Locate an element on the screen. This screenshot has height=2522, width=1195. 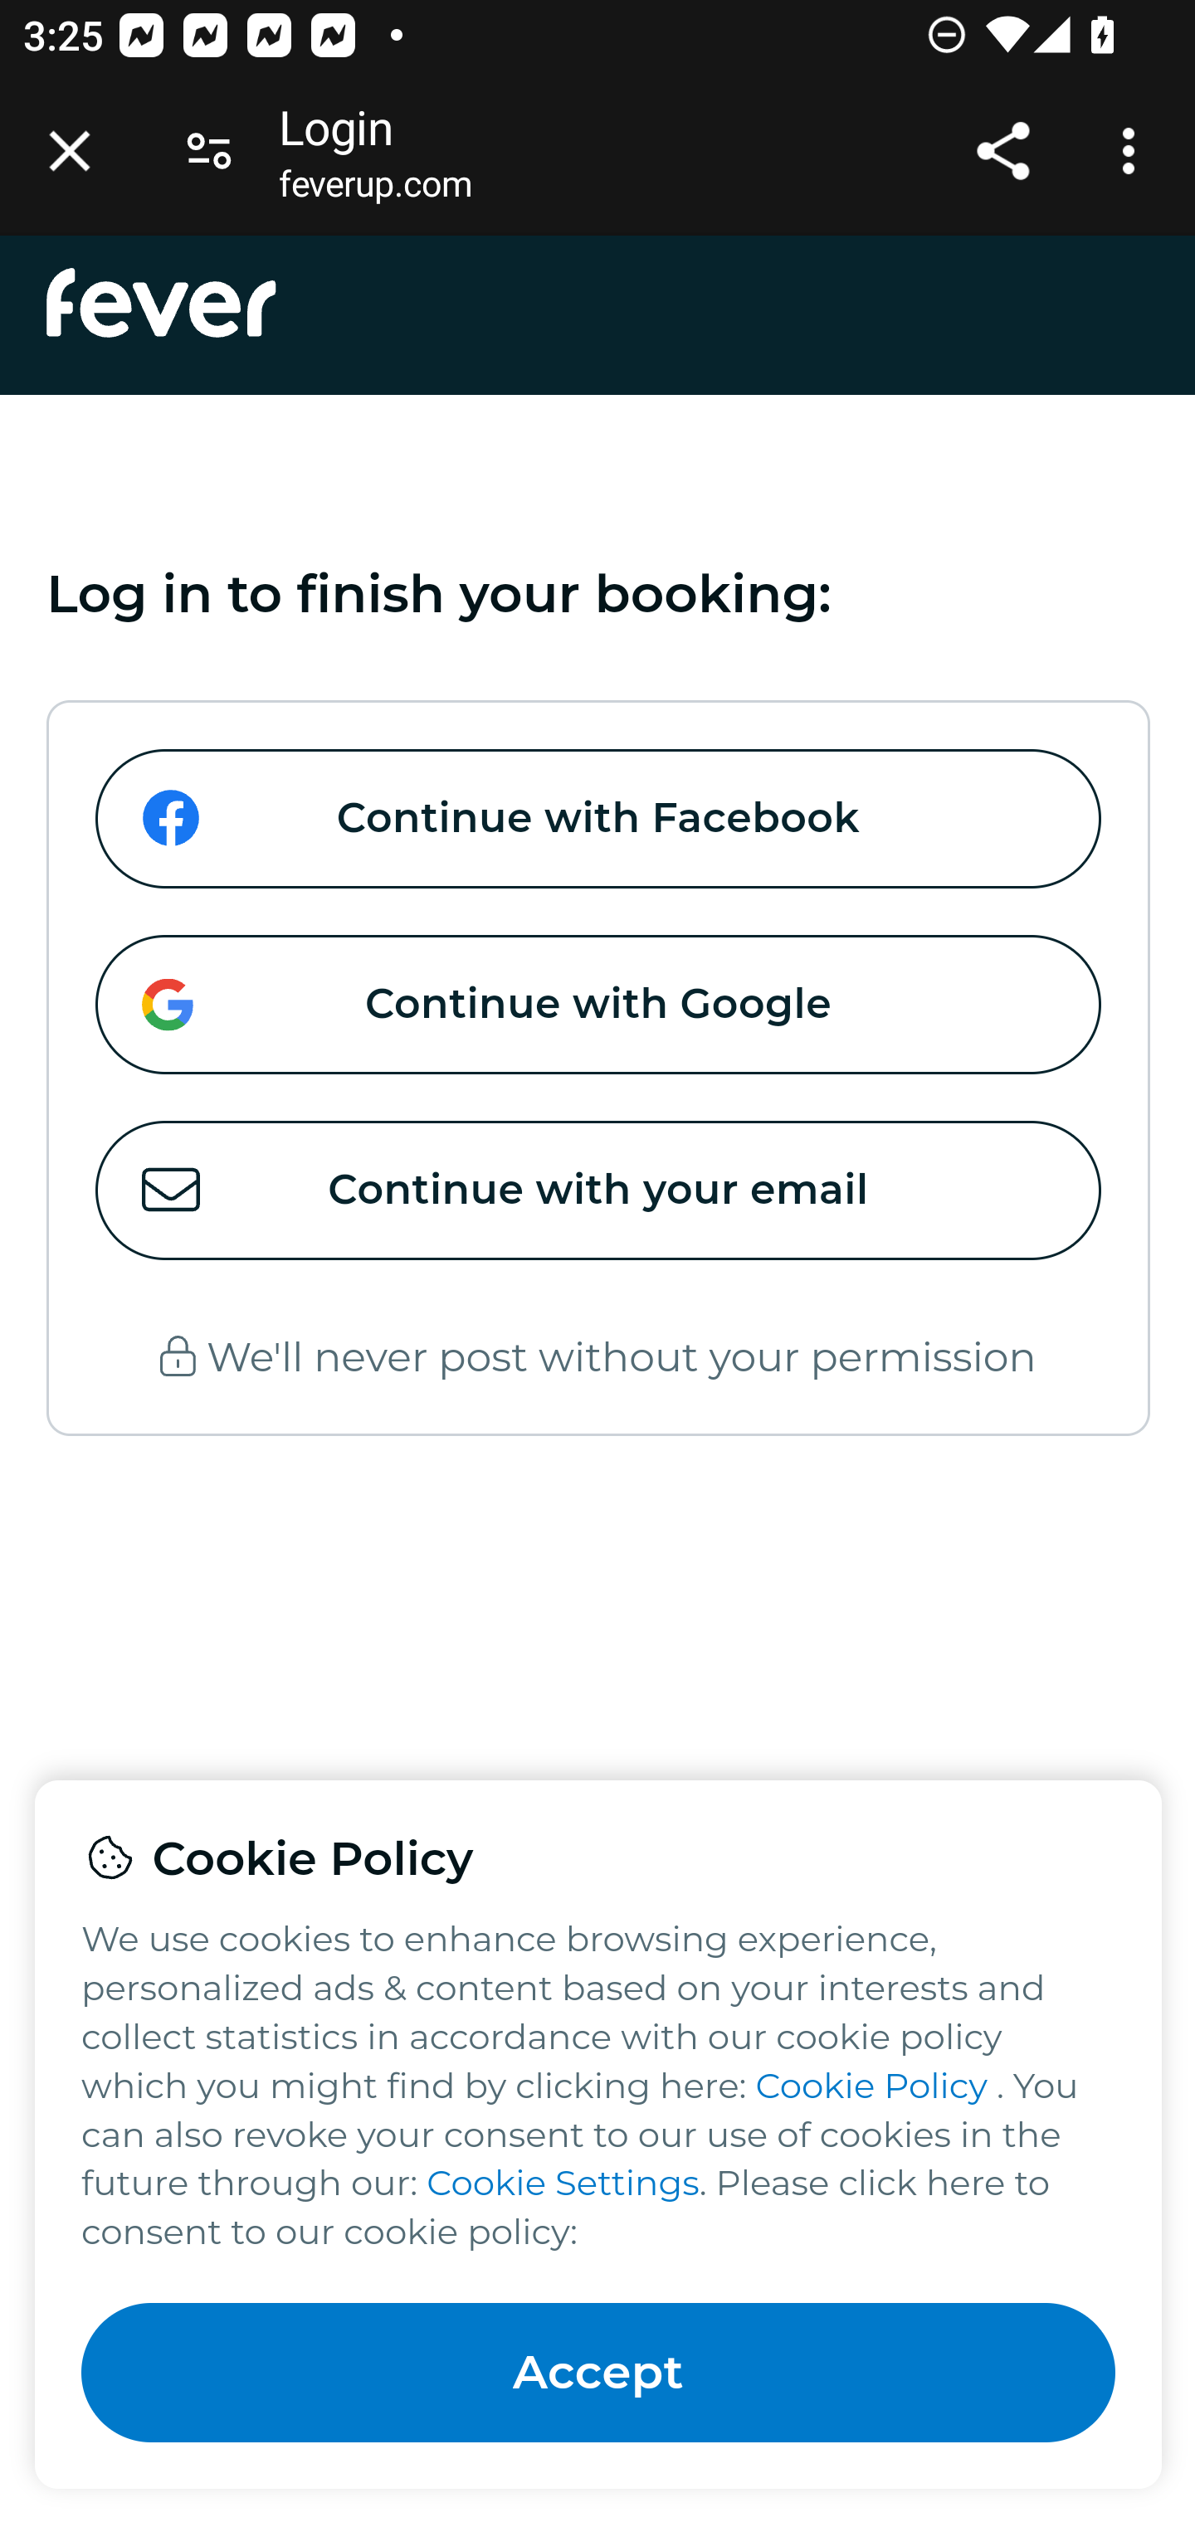
Continue with Google Continue with Google is located at coordinates (598, 1005).